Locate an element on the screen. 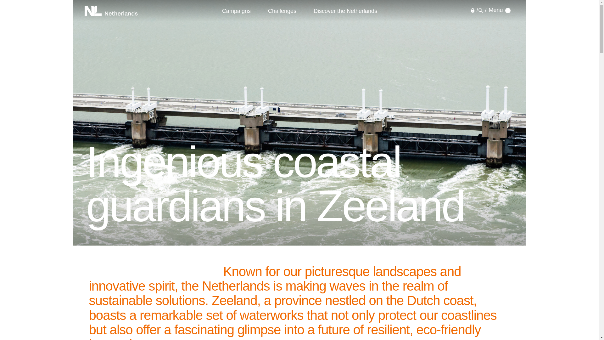 This screenshot has height=340, width=604. Challenges is located at coordinates (282, 11).